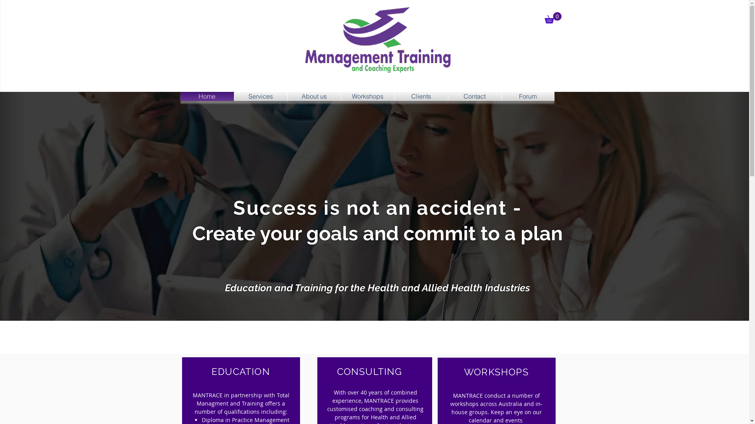 The width and height of the screenshot is (755, 424). I want to click on Contact, so click(475, 97).